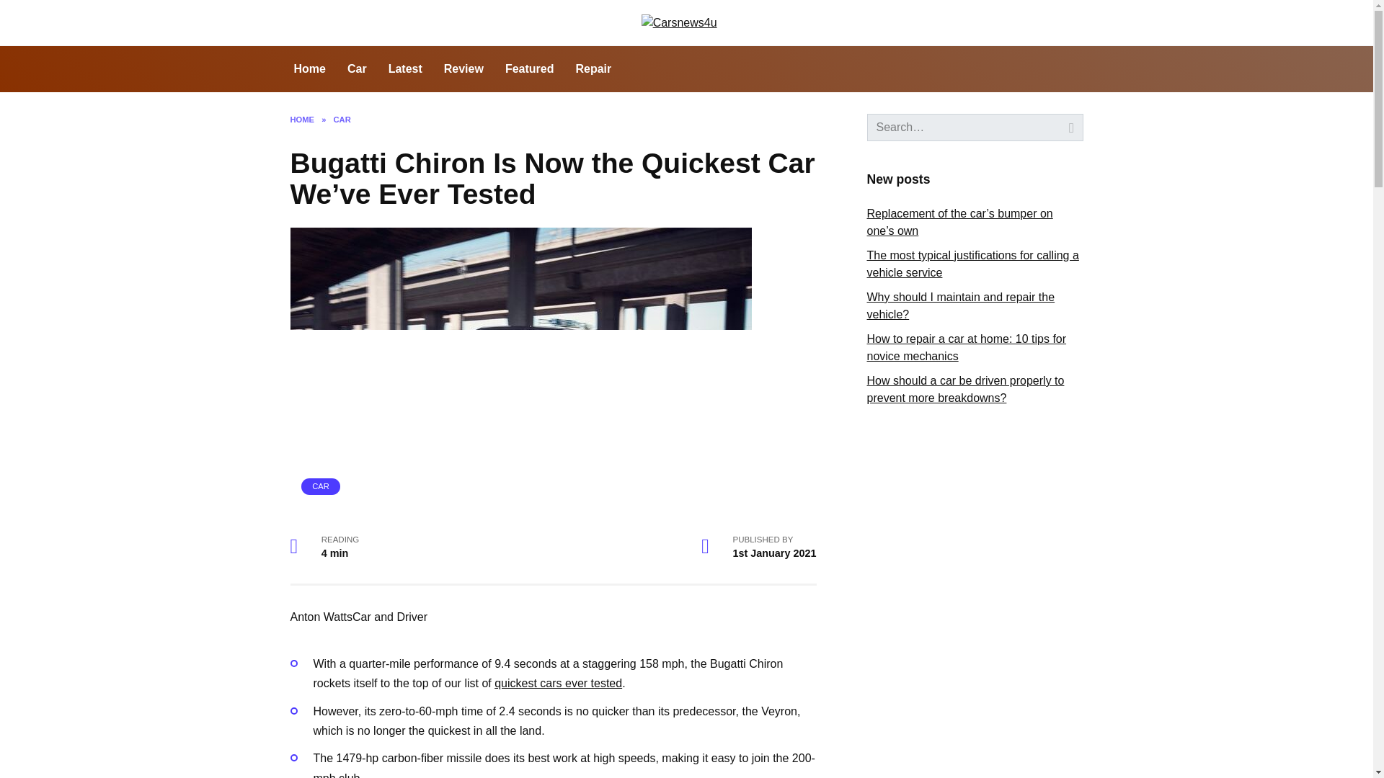  Describe the element at coordinates (558, 683) in the screenshot. I see `quickest cars ever tested` at that location.